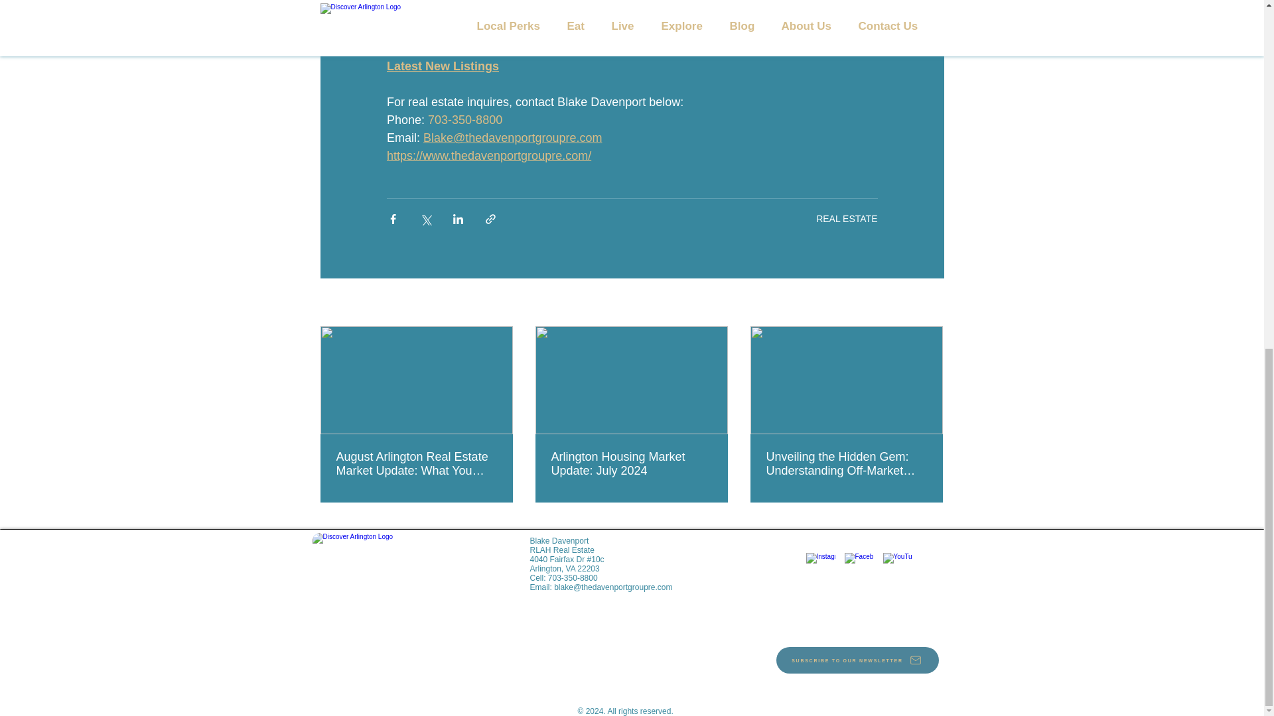  Describe the element at coordinates (442, 66) in the screenshot. I see `Latest New Listings` at that location.